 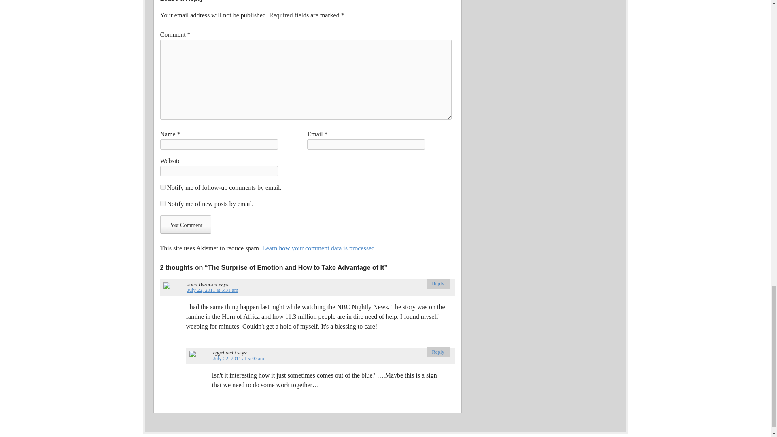 What do you see at coordinates (185, 224) in the screenshot?
I see `Post Comment` at bounding box center [185, 224].